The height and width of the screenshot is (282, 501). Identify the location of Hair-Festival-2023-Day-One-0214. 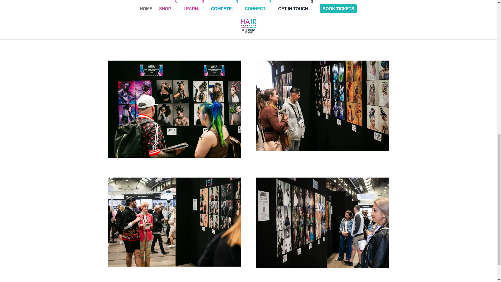
(323, 105).